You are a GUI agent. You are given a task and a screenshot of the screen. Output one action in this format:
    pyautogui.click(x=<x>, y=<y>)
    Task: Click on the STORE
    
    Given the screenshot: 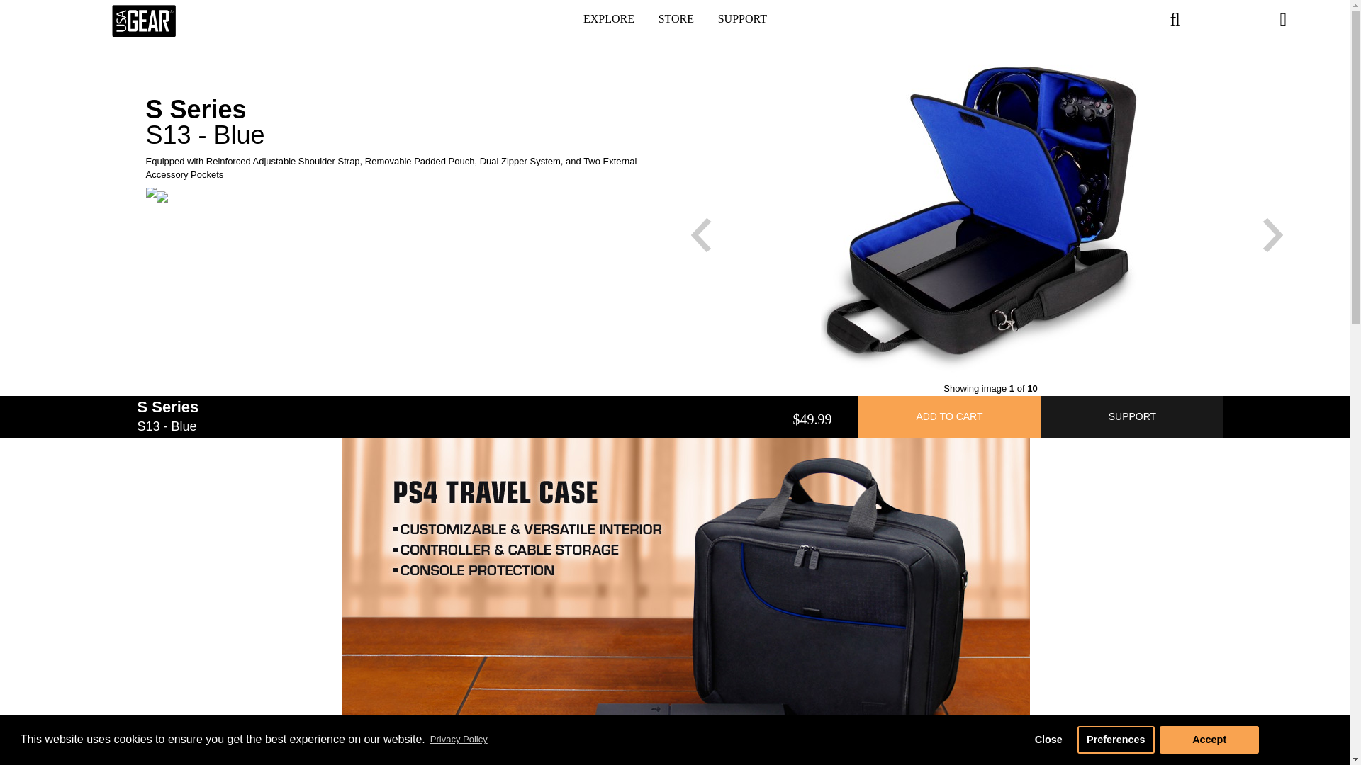 What is the action you would take?
    pyautogui.click(x=676, y=21)
    